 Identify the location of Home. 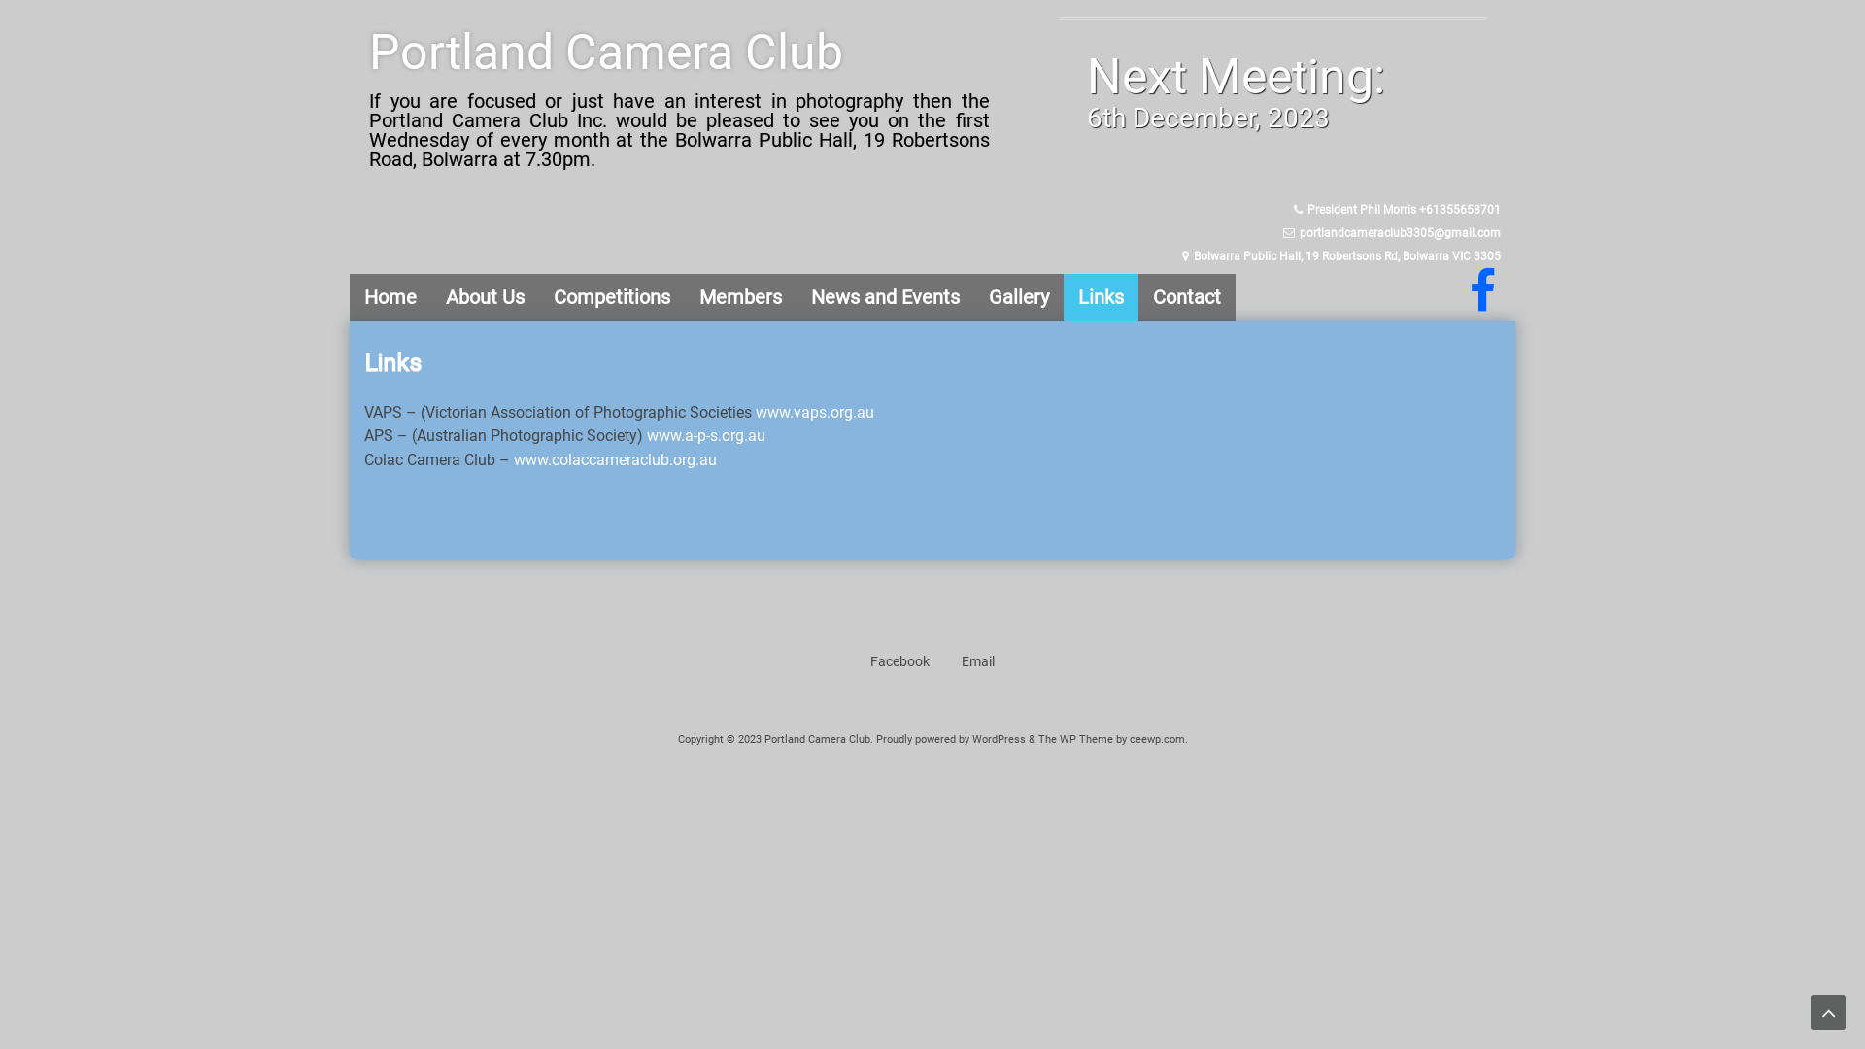
(390, 297).